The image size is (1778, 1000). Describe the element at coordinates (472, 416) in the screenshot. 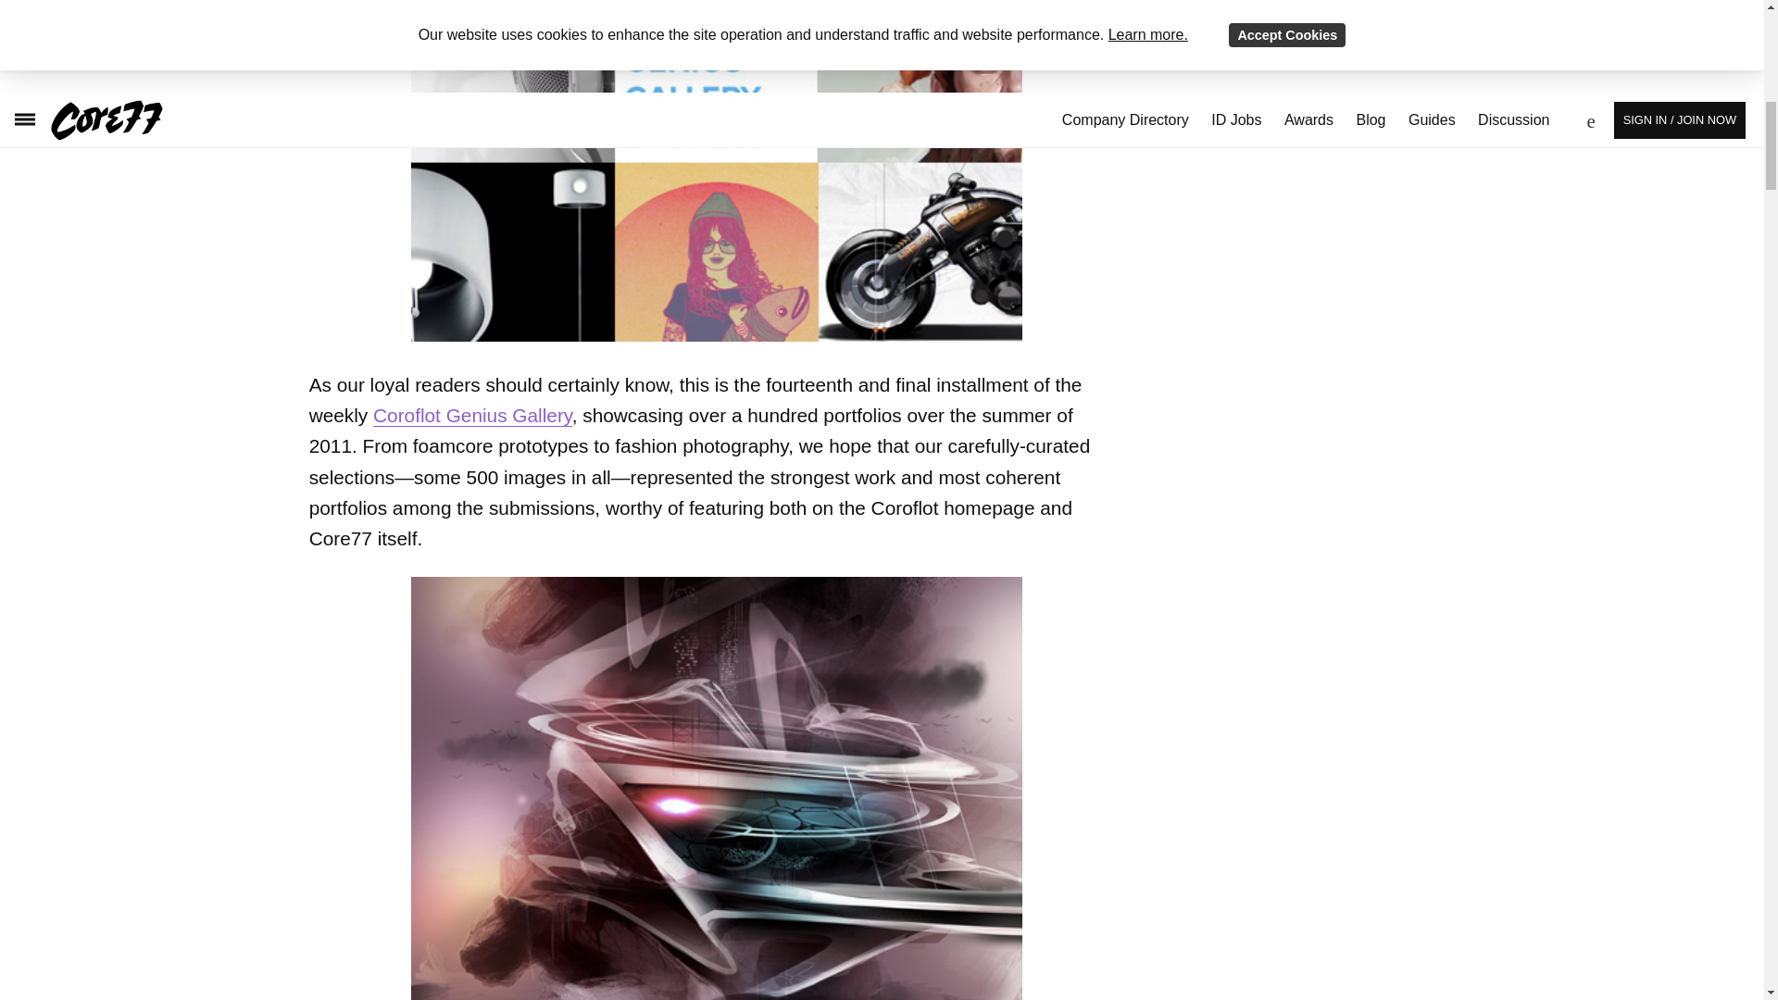

I see `Coroflot Genius Gallery` at that location.